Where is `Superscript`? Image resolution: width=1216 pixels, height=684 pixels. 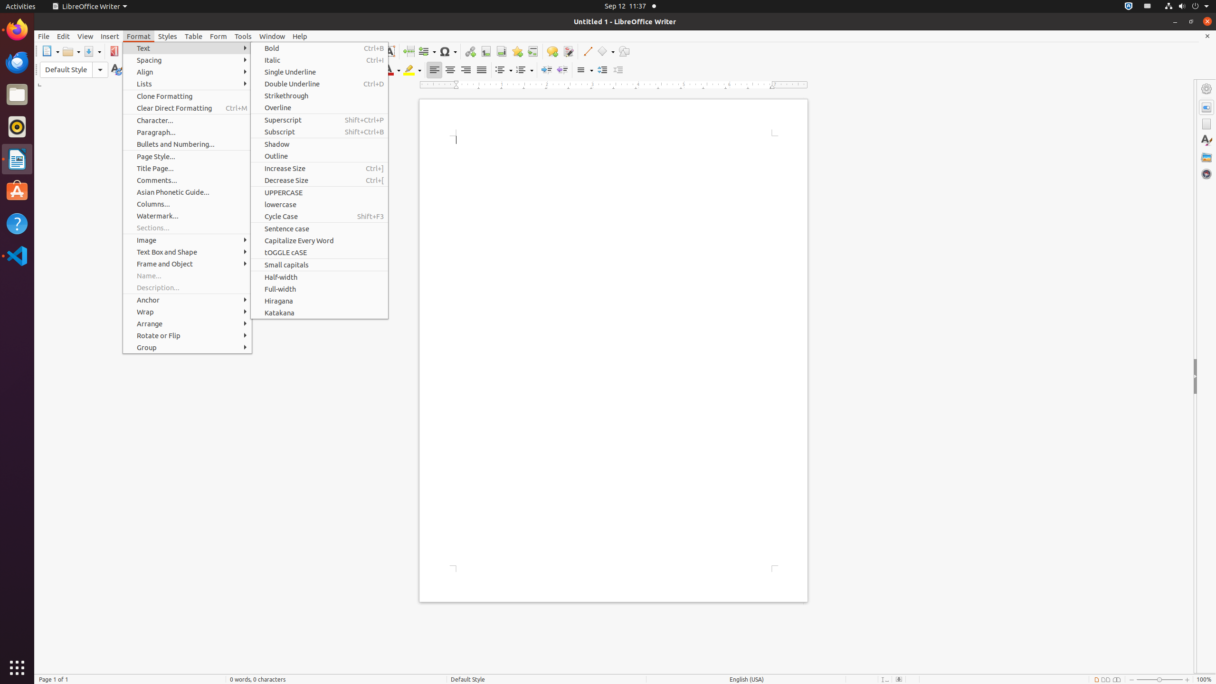
Superscript is located at coordinates (334, 70).